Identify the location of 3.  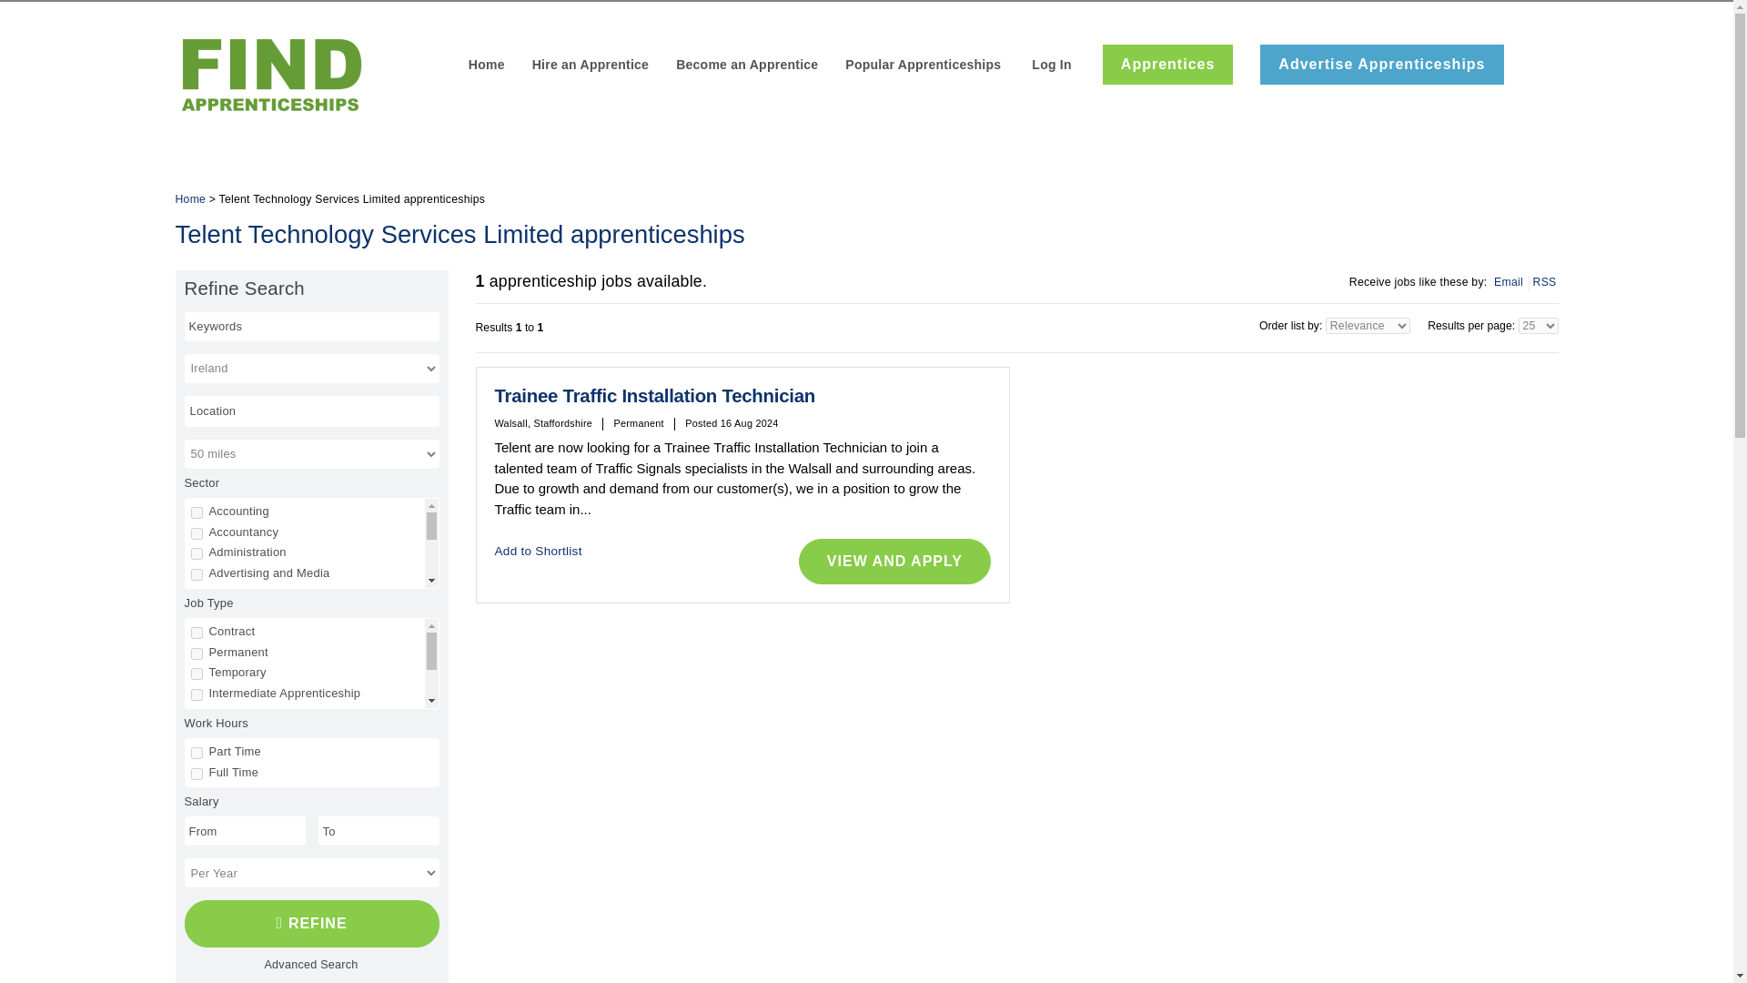
(197, 575).